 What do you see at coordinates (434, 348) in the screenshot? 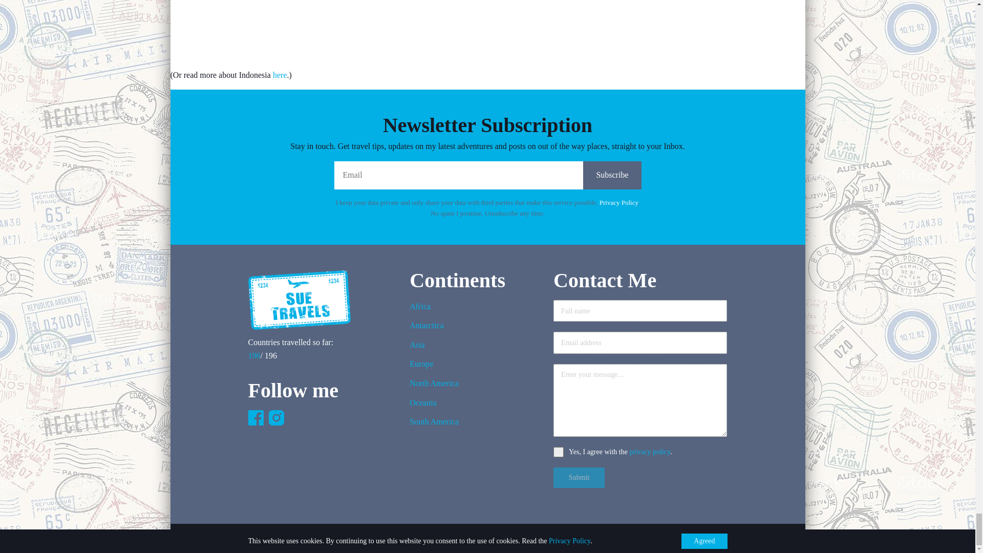
I see `Asia` at bounding box center [434, 348].